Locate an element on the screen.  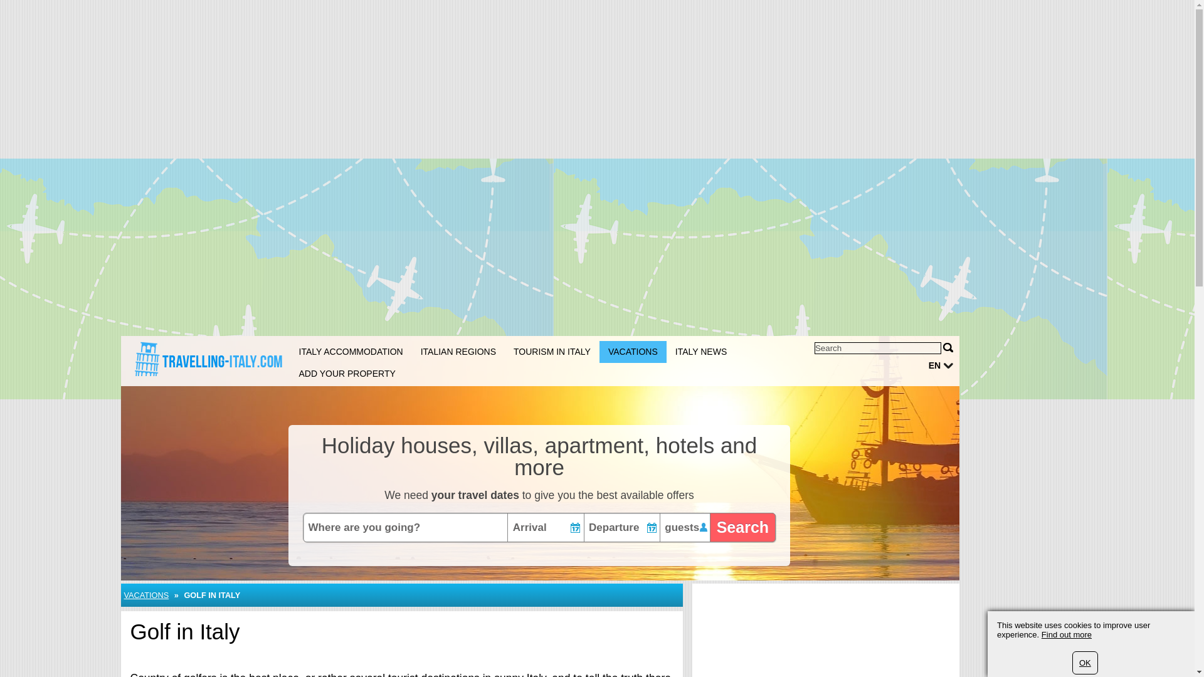
OK is located at coordinates (1085, 662).